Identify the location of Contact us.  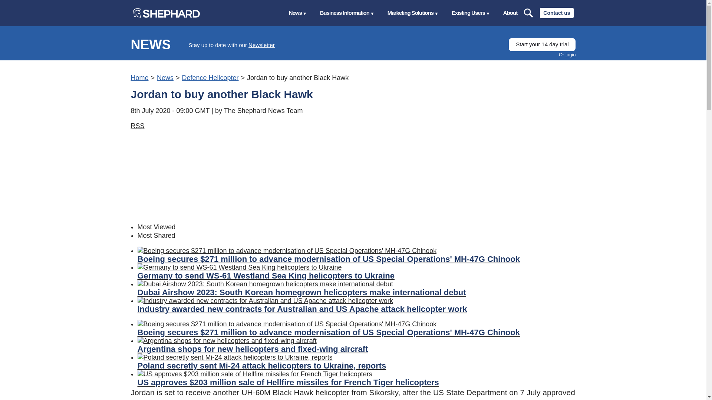
(556, 13).